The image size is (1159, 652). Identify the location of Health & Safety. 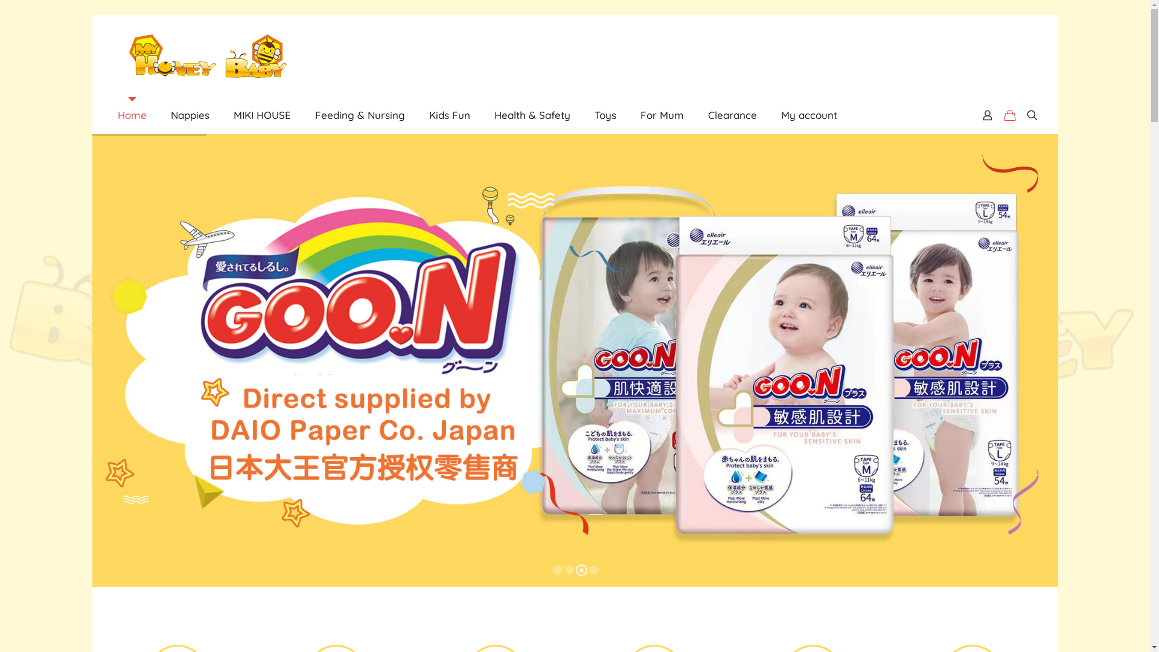
(532, 115).